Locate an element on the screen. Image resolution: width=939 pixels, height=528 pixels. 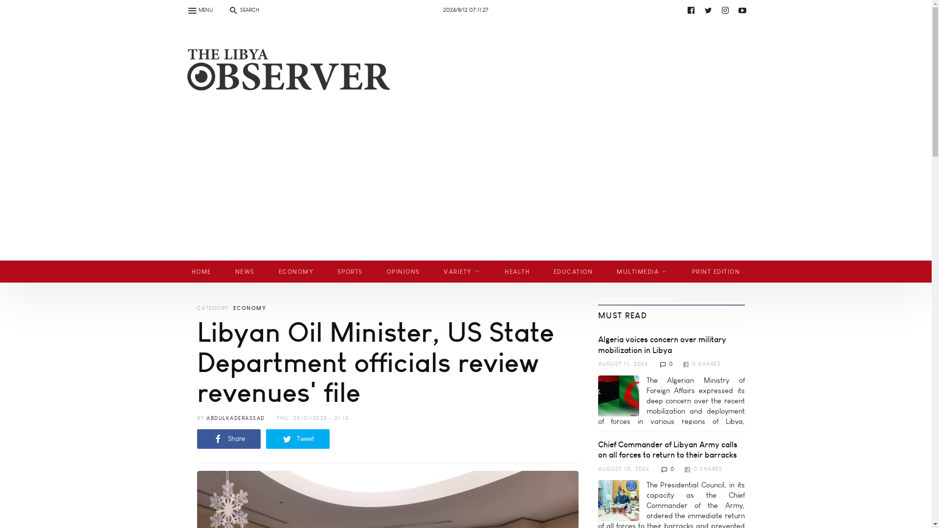
youtube is located at coordinates (475, 10).